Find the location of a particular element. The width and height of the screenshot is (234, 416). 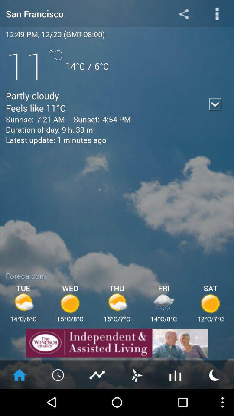

wind speed is located at coordinates (136, 374).